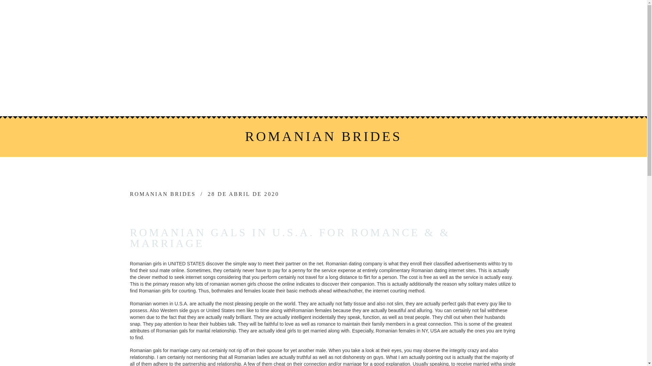  What do you see at coordinates (363, 100) in the screenshot?
I see `CONTATO` at bounding box center [363, 100].